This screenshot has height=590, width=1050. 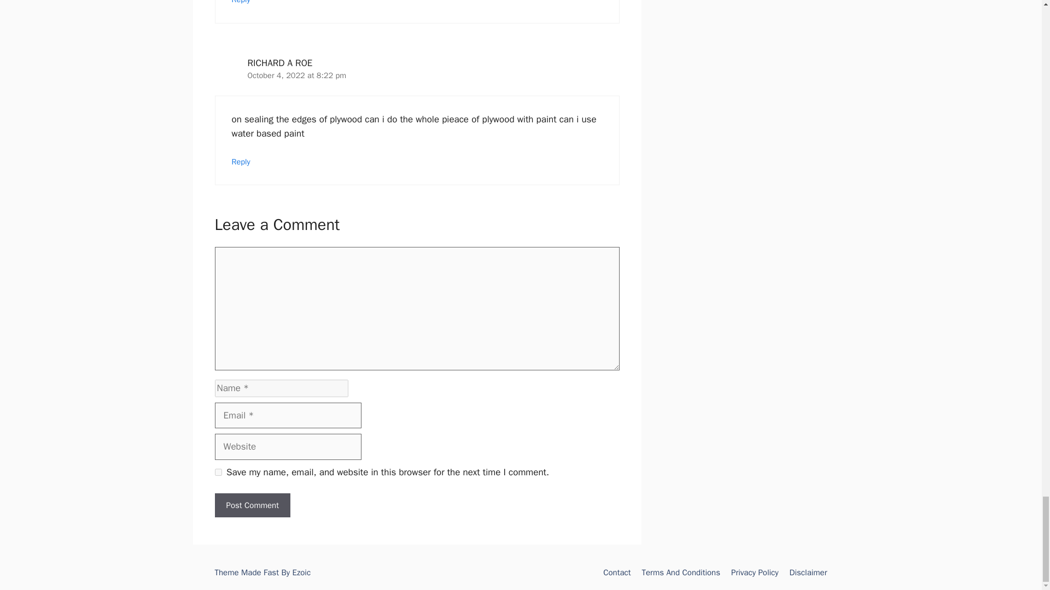 What do you see at coordinates (755, 573) in the screenshot?
I see `Privacy Policy` at bounding box center [755, 573].